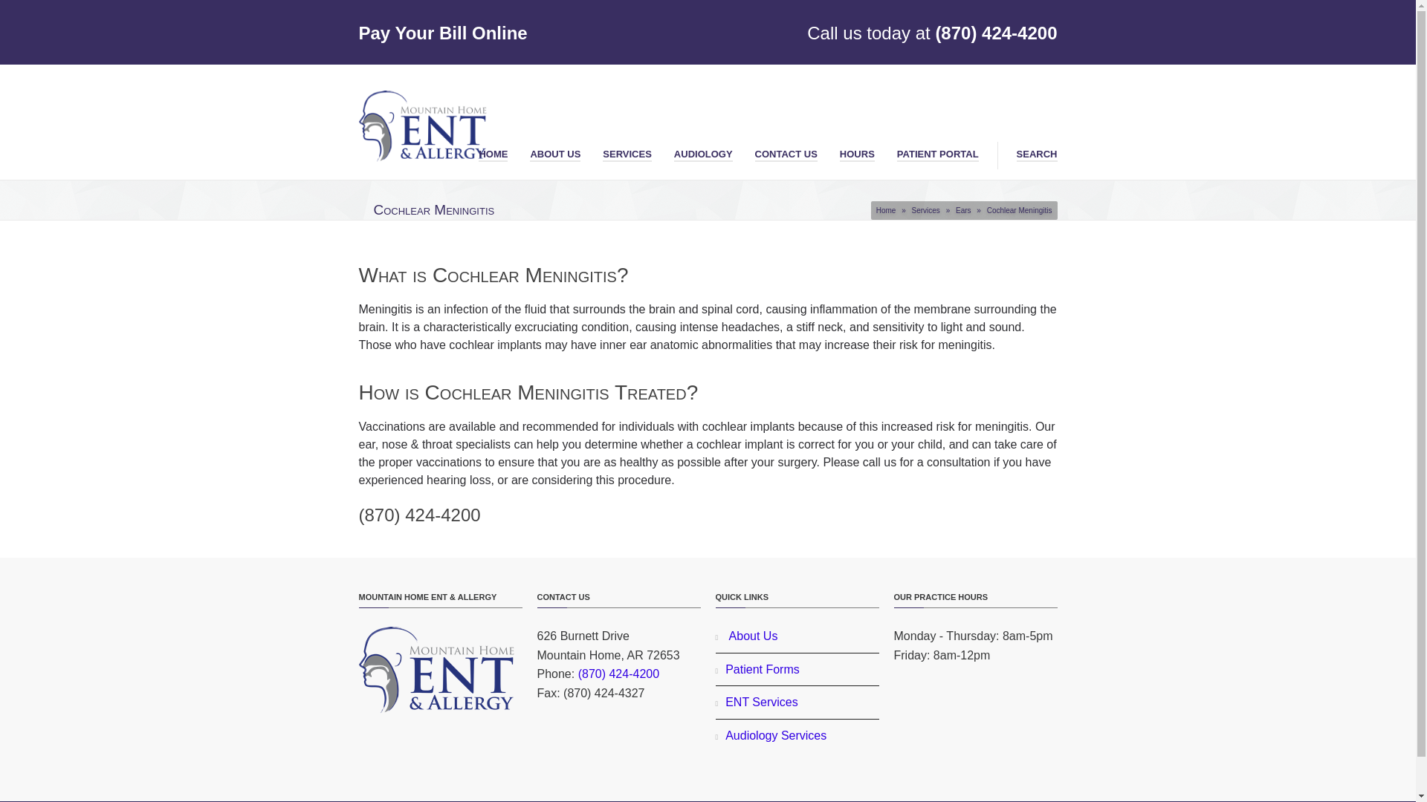  I want to click on Services, so click(925, 210).